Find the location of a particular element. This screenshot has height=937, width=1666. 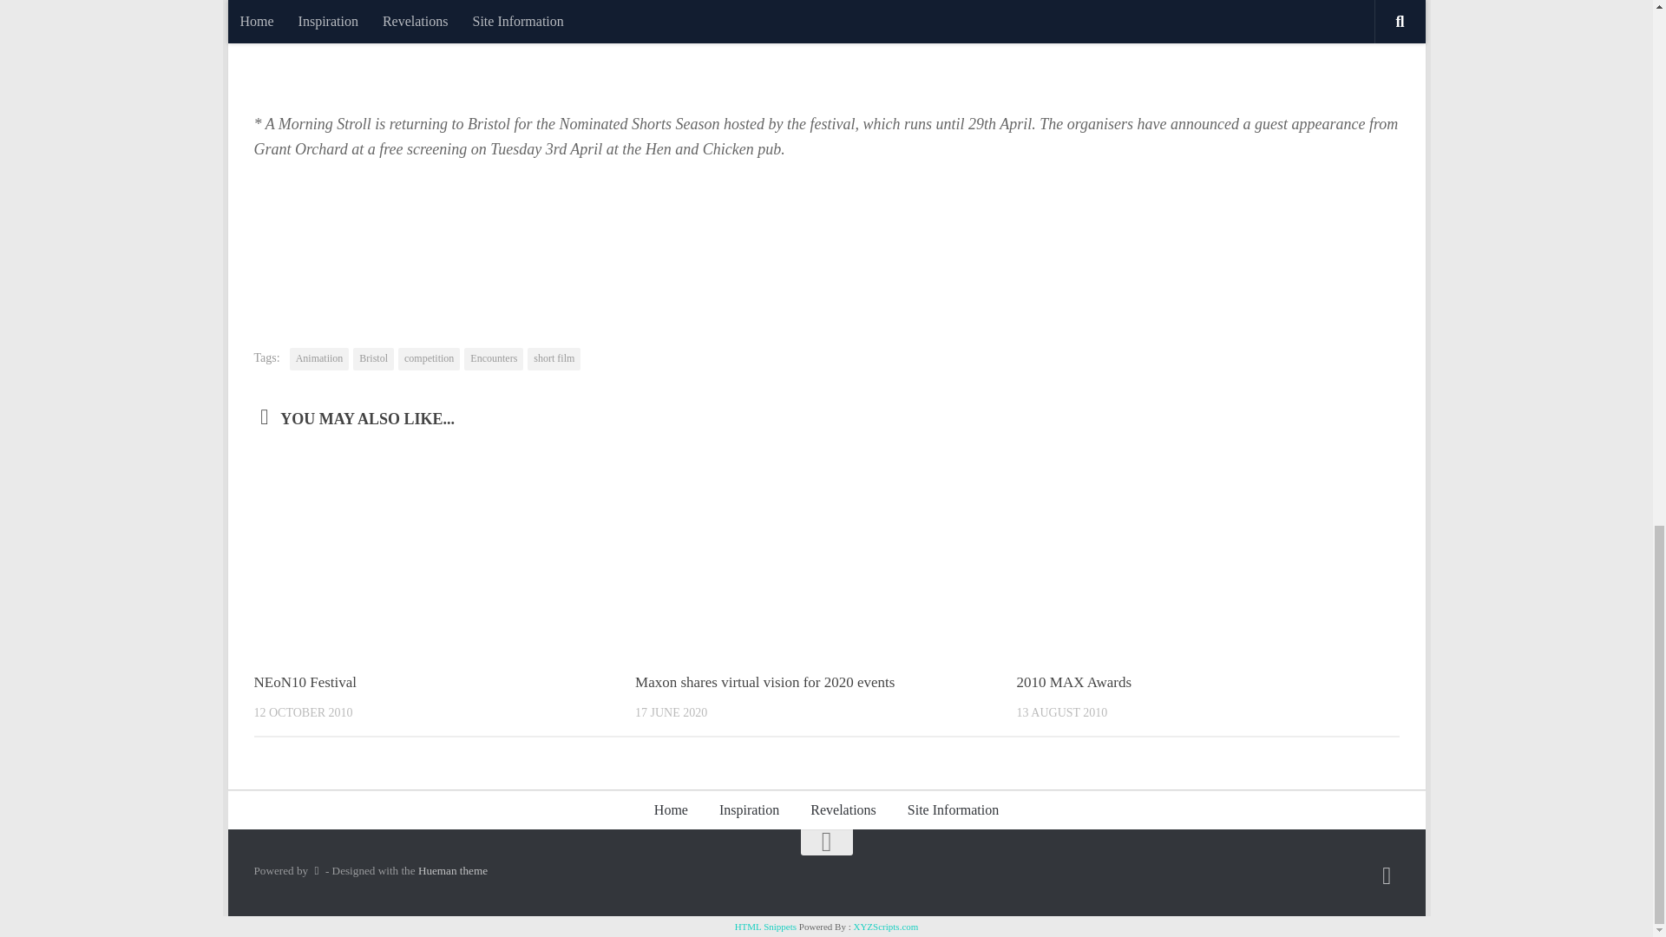

Maxon shares virtual vision for 2020 events is located at coordinates (764, 682).